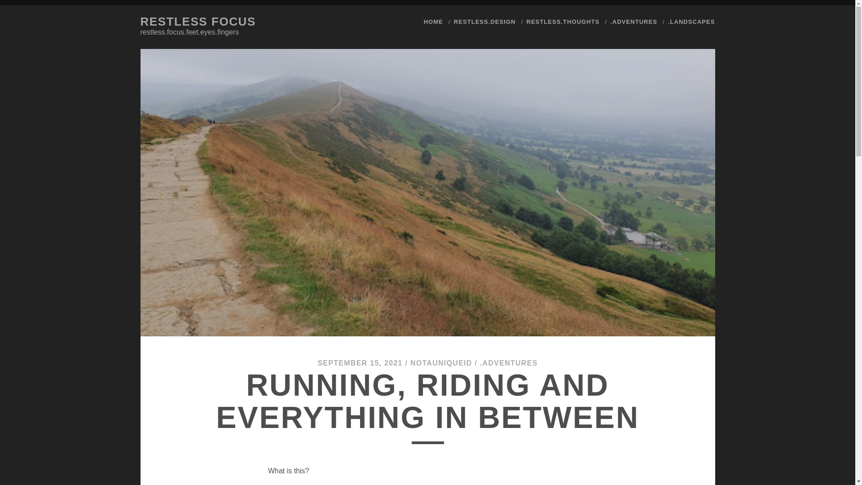 This screenshot has height=485, width=862. I want to click on Posts by notauniqueid, so click(441, 363).